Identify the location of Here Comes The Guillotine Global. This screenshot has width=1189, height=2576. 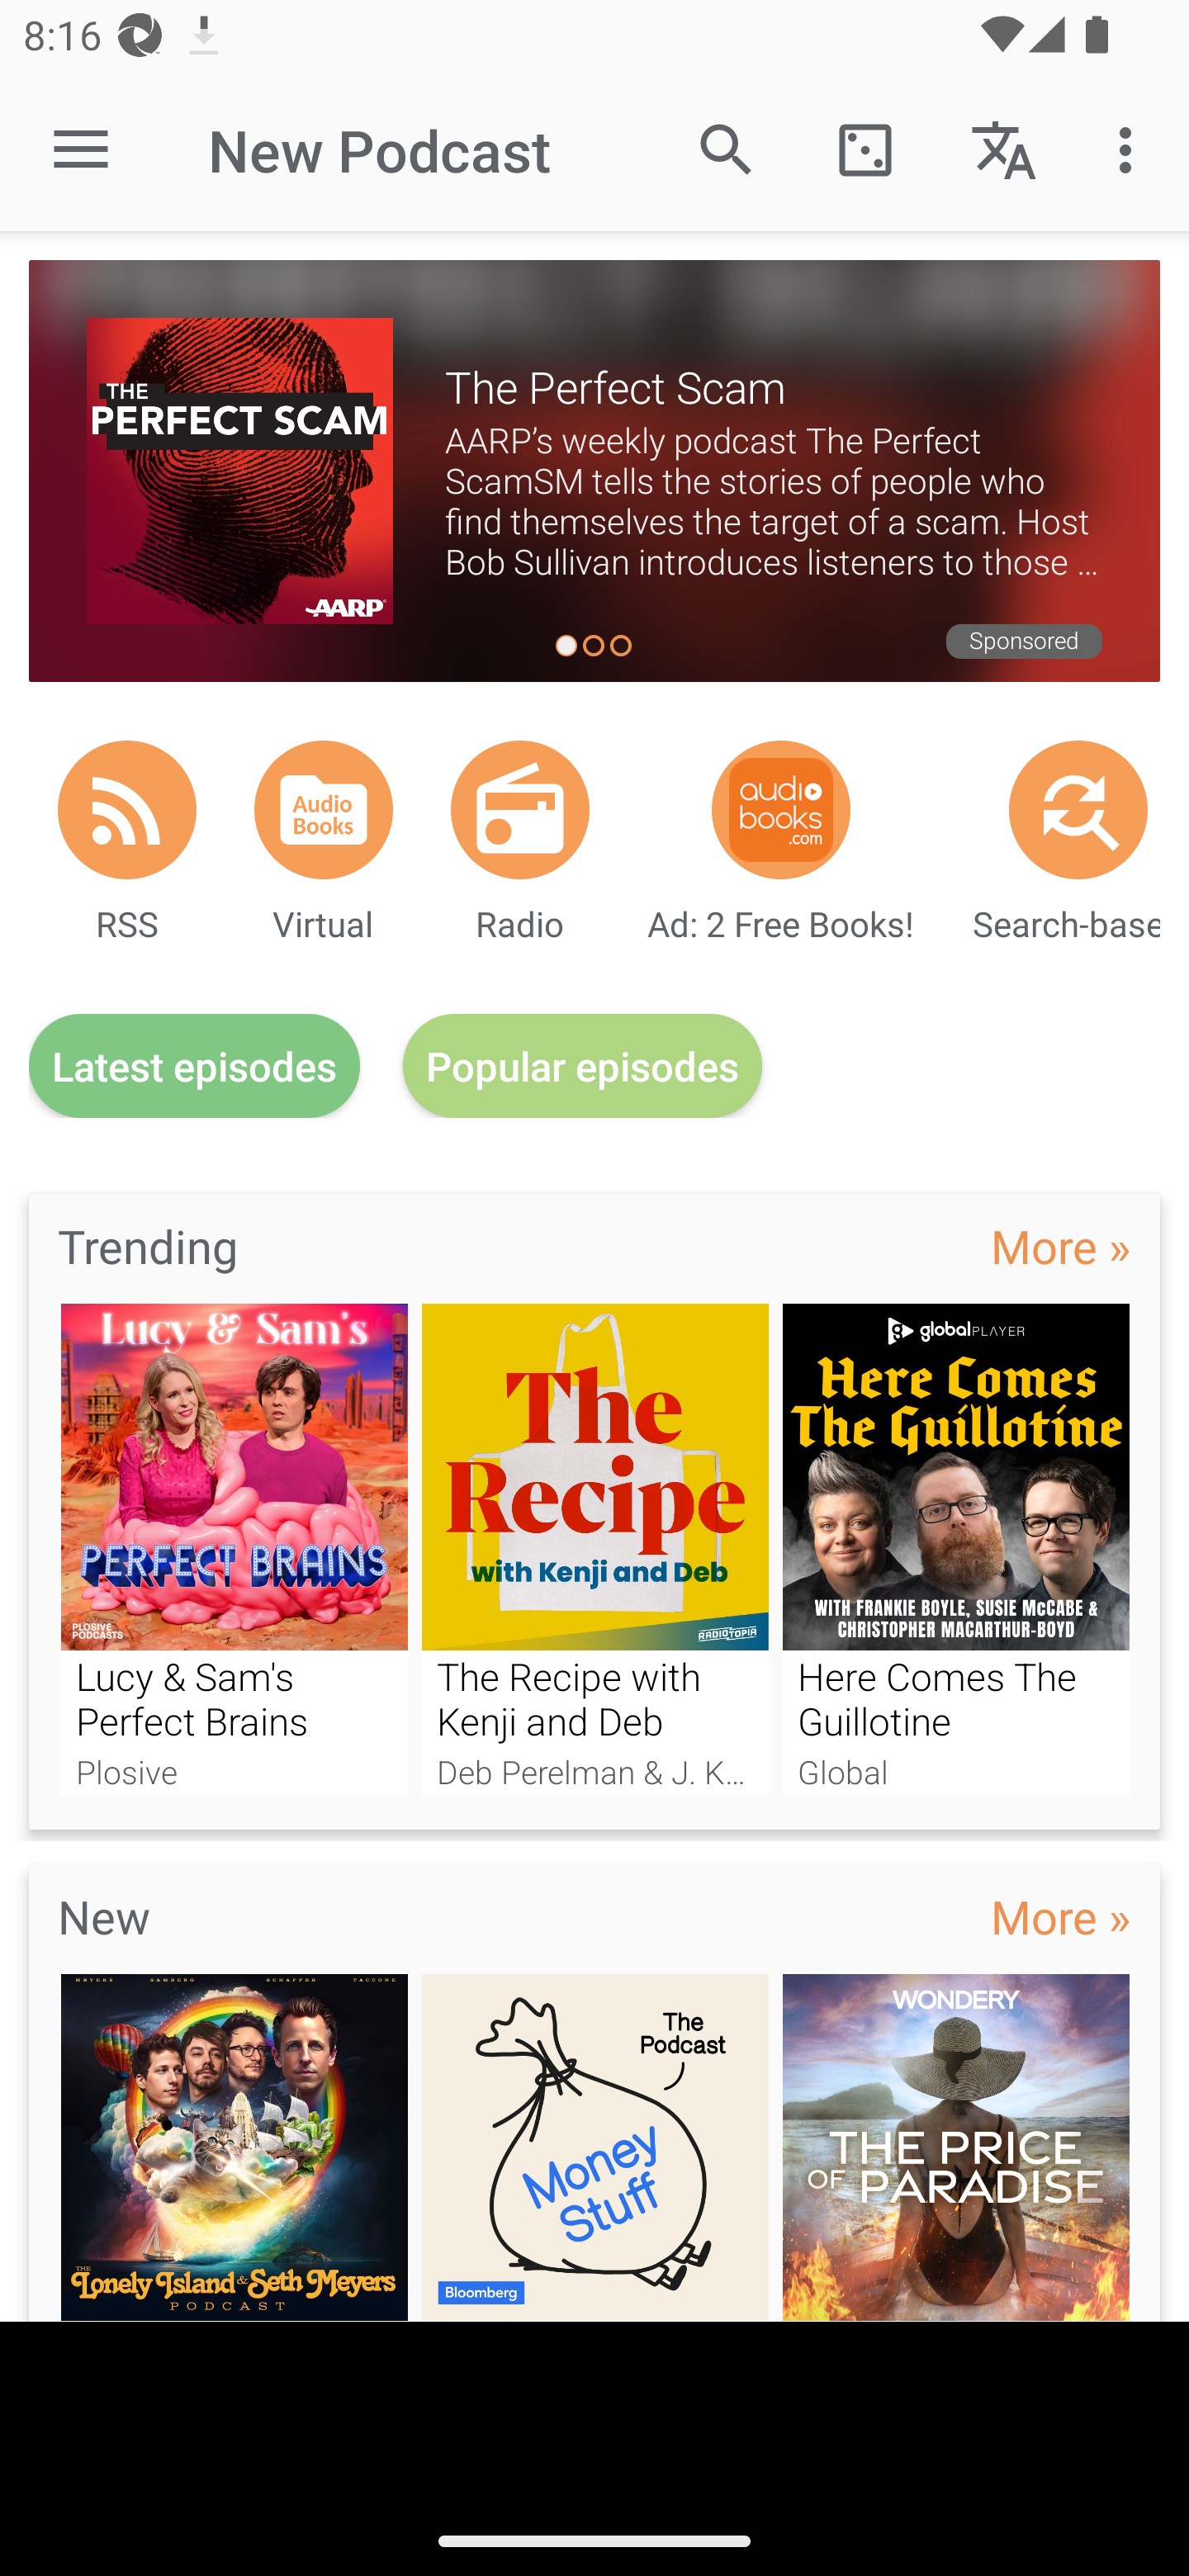
(956, 1549).